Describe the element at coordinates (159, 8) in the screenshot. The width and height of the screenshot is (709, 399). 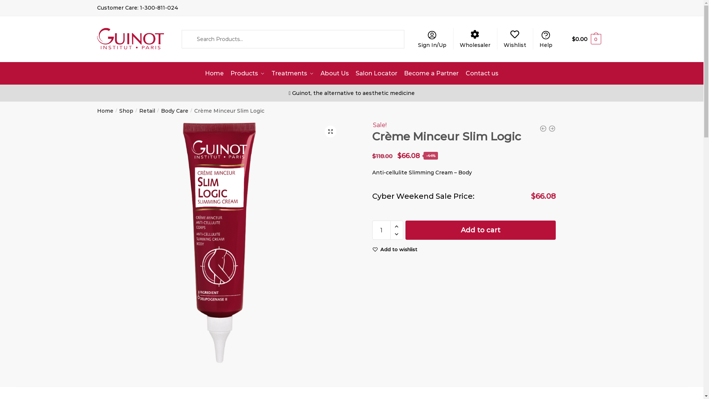
I see `1-300-811-024` at that location.